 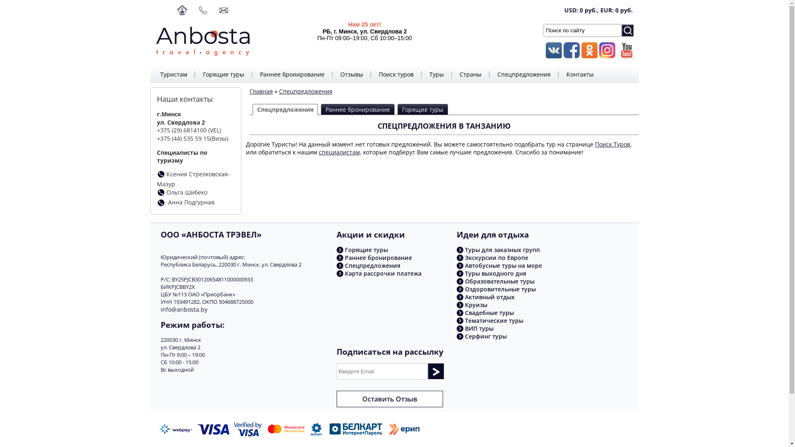 I want to click on  Tel , so click(x=161, y=192).